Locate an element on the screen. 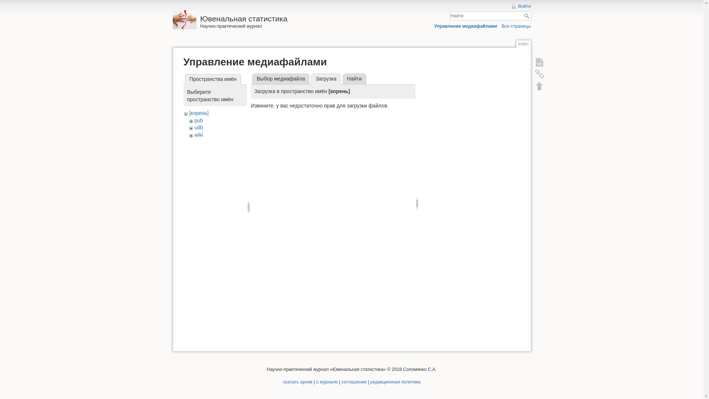  [F] is located at coordinates (490, 16).